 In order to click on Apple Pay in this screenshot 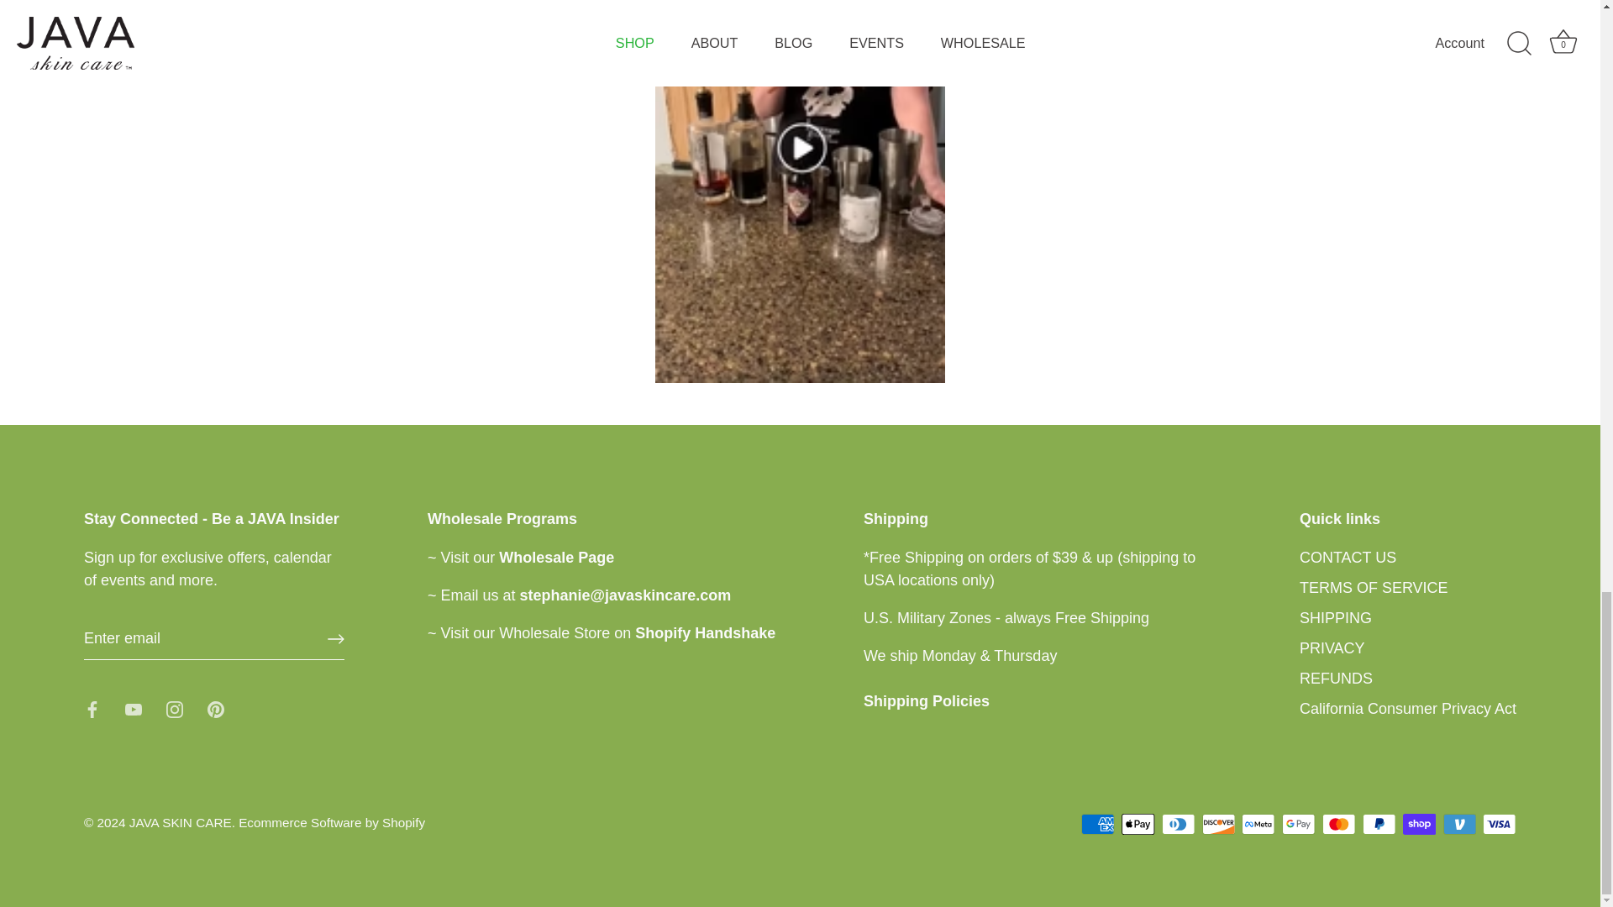, I will do `click(1138, 823)`.